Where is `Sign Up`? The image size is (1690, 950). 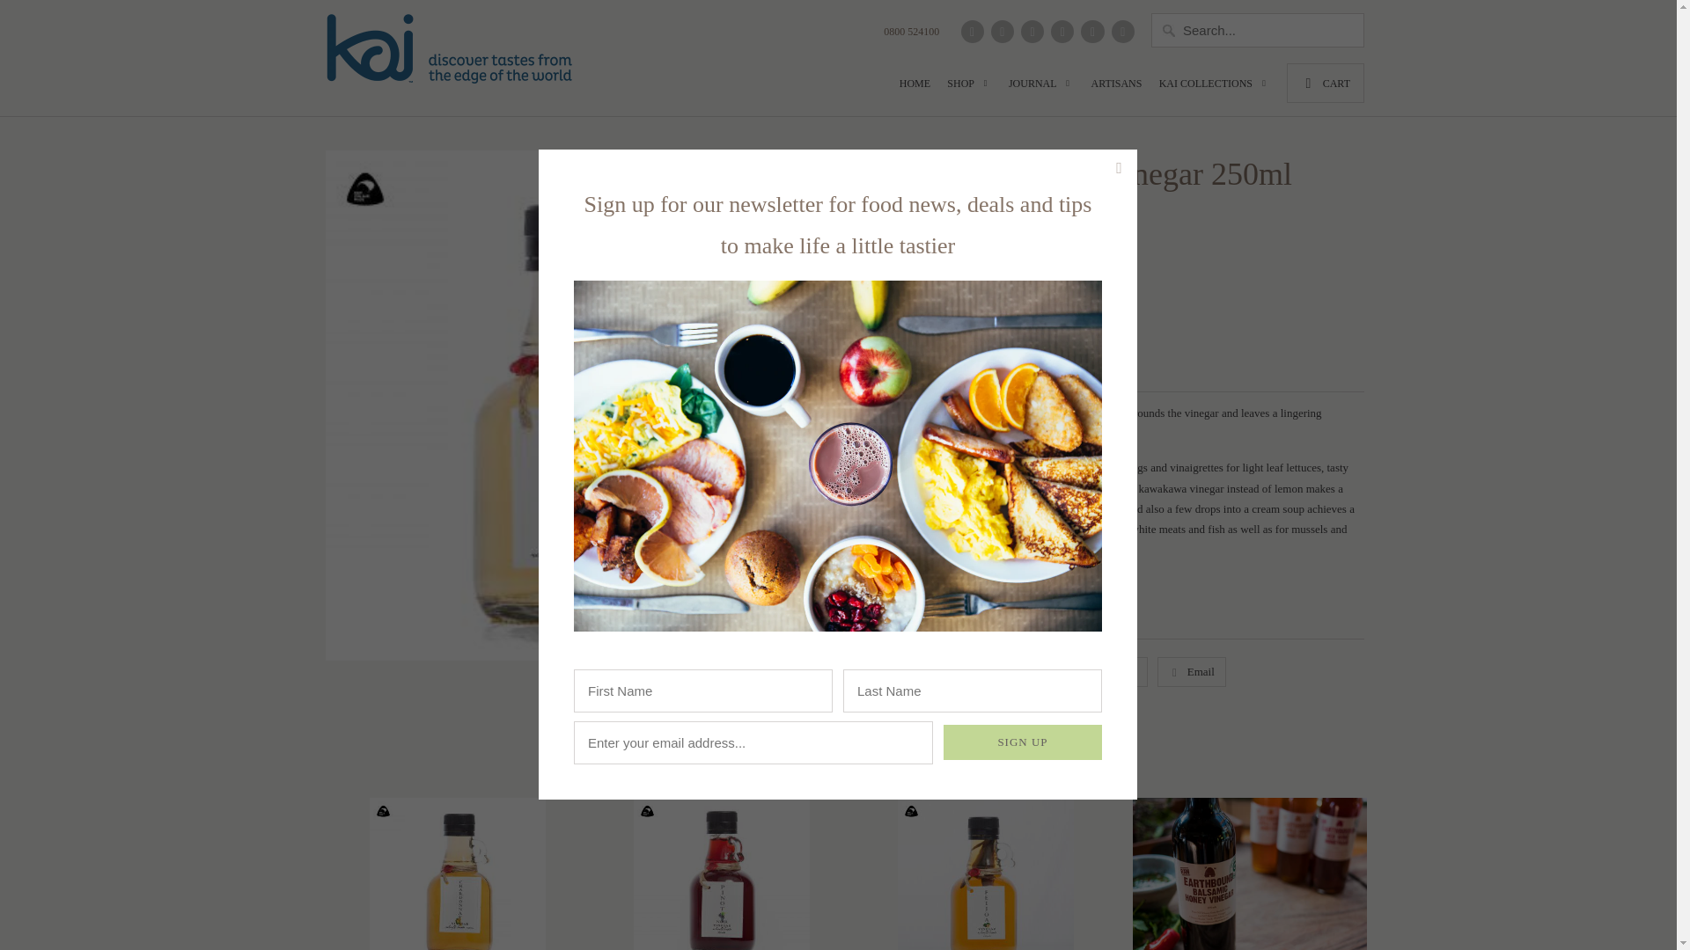 Sign Up is located at coordinates (1022, 742).